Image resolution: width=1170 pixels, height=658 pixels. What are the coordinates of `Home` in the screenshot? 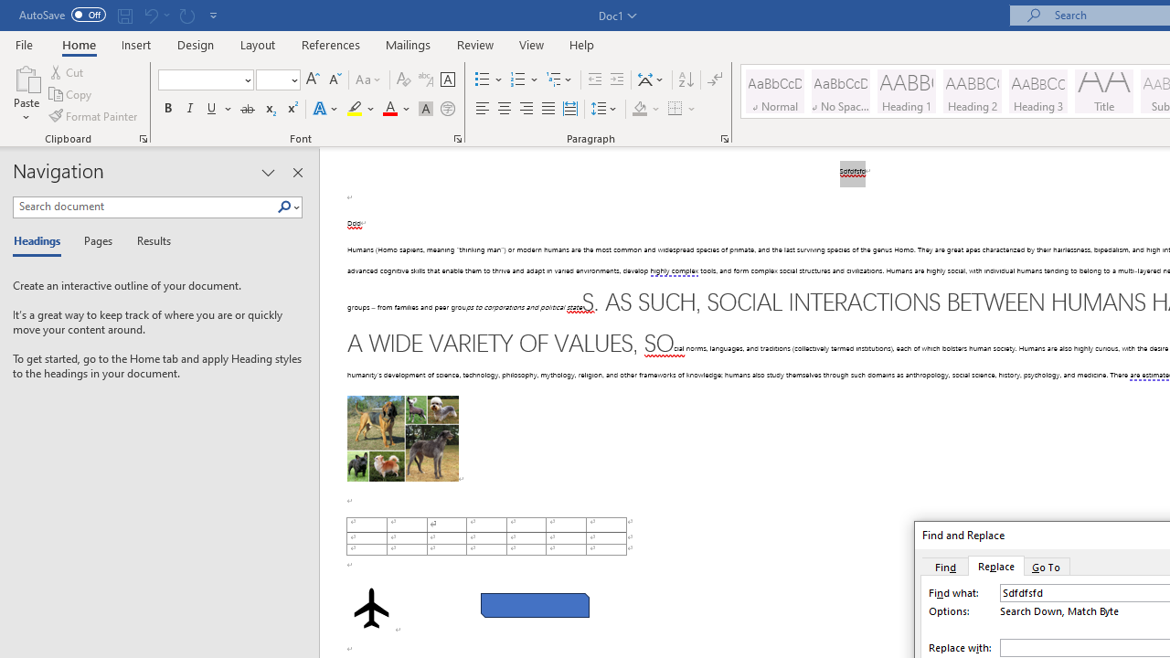 It's located at (79, 44).